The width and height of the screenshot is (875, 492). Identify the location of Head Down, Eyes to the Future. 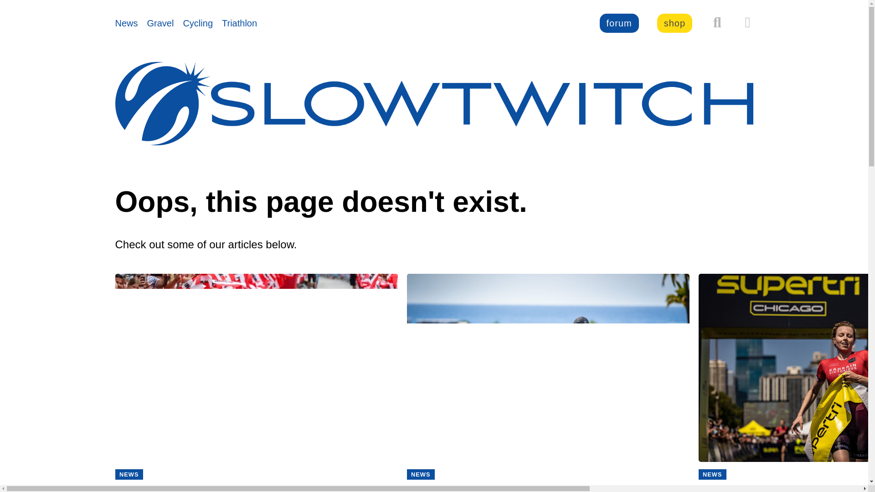
(548, 487).